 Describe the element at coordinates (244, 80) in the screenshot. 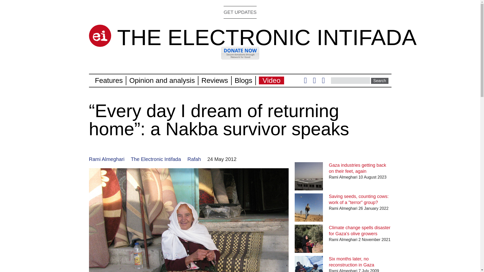

I see `Blogs` at that location.